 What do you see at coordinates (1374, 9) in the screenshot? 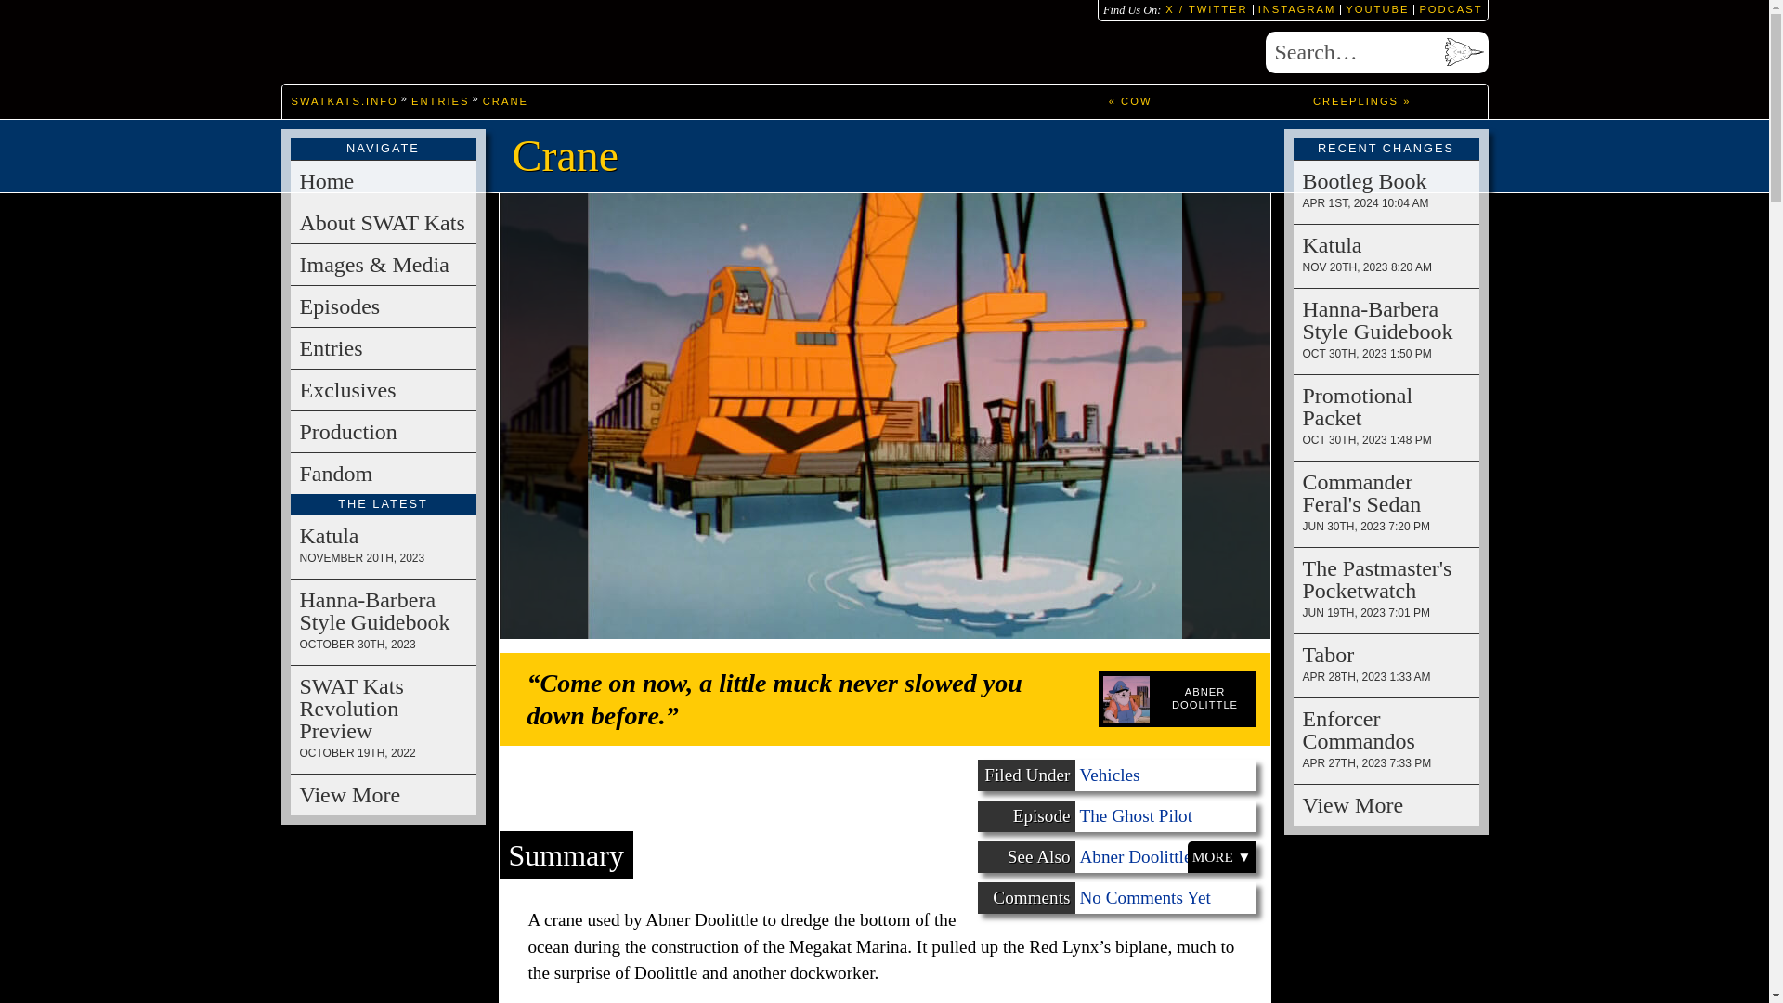
I see `YouTube` at bounding box center [1374, 9].